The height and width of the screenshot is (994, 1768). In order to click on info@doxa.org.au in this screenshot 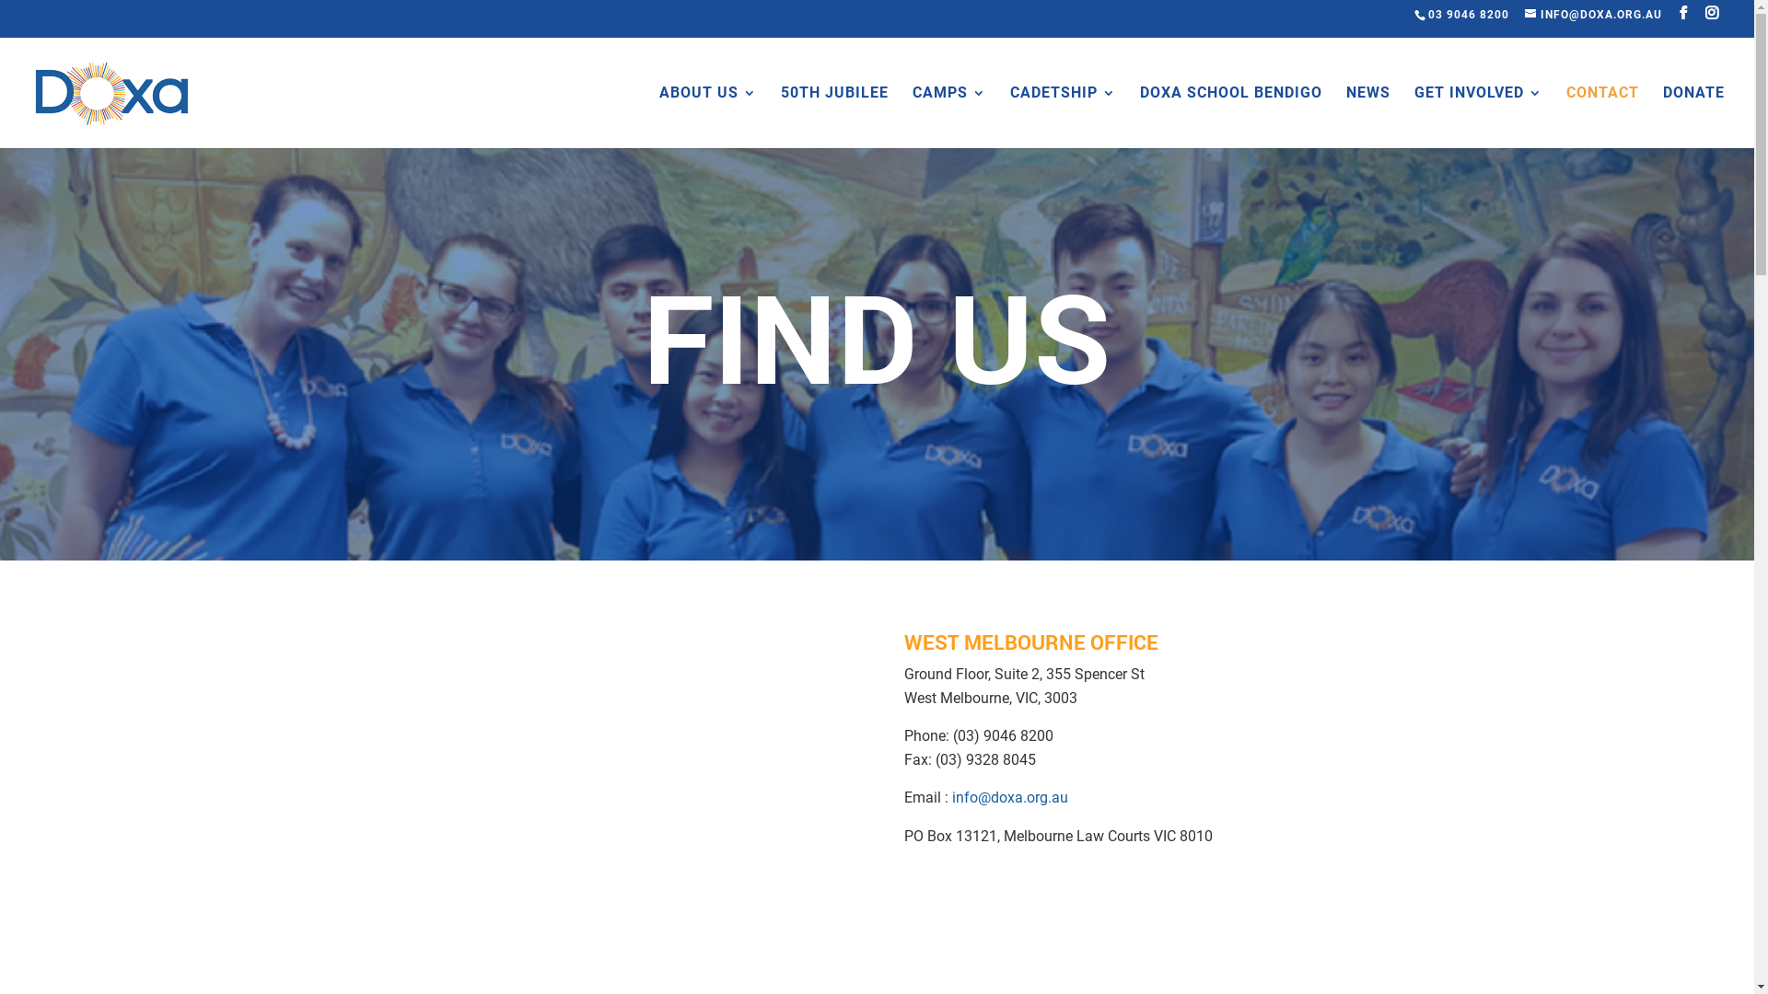, I will do `click(1010, 797)`.